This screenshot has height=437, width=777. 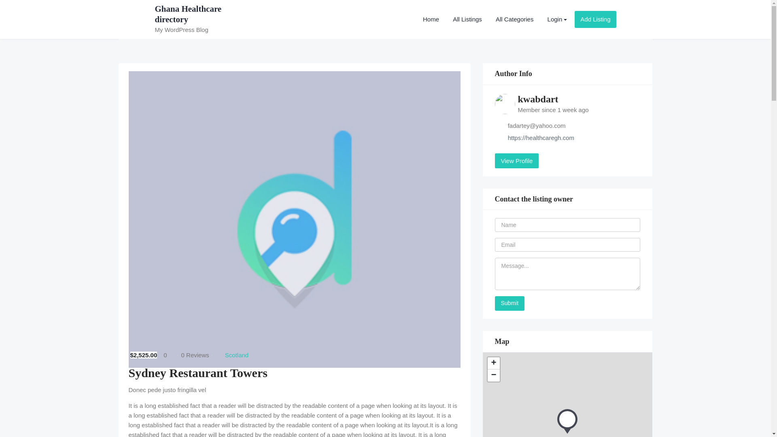 I want to click on Zoom in, so click(x=493, y=363).